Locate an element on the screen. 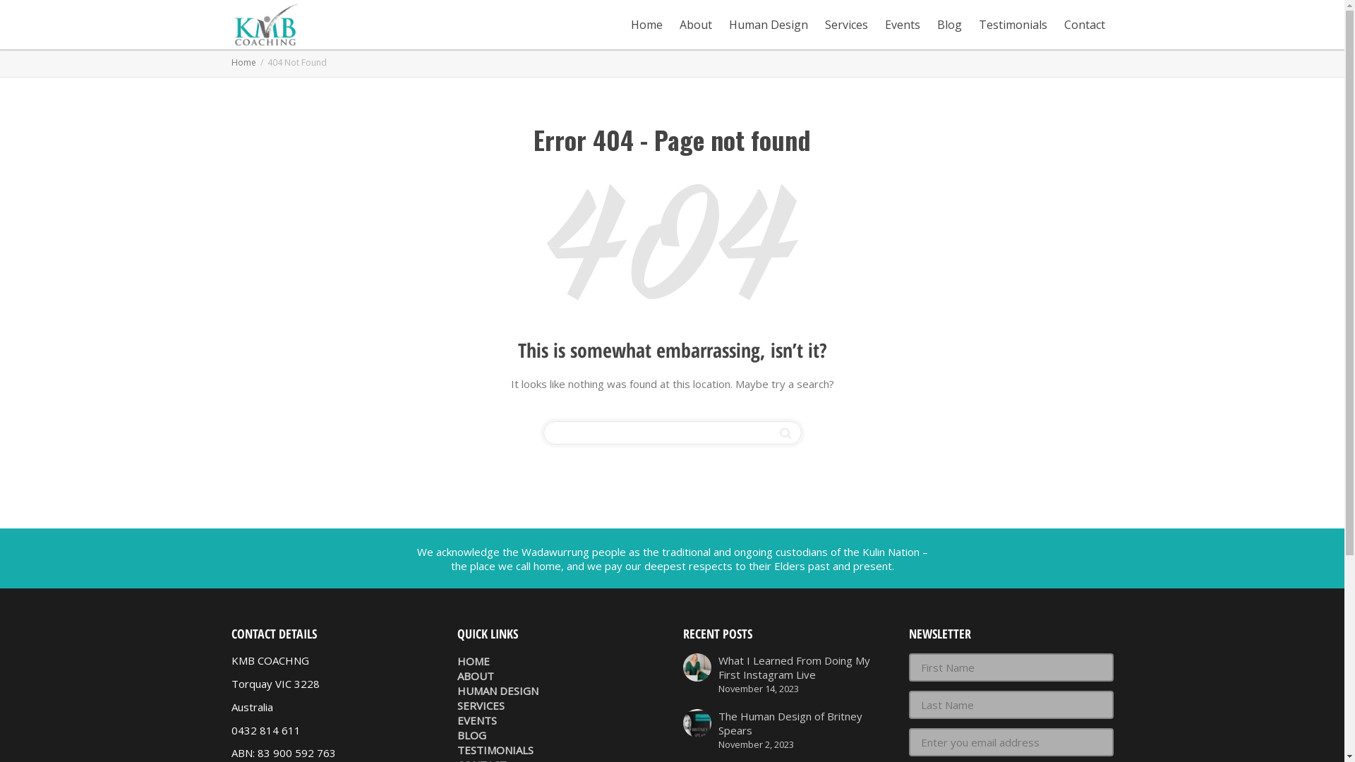 This screenshot has height=762, width=1355. Events is located at coordinates (903, 25).